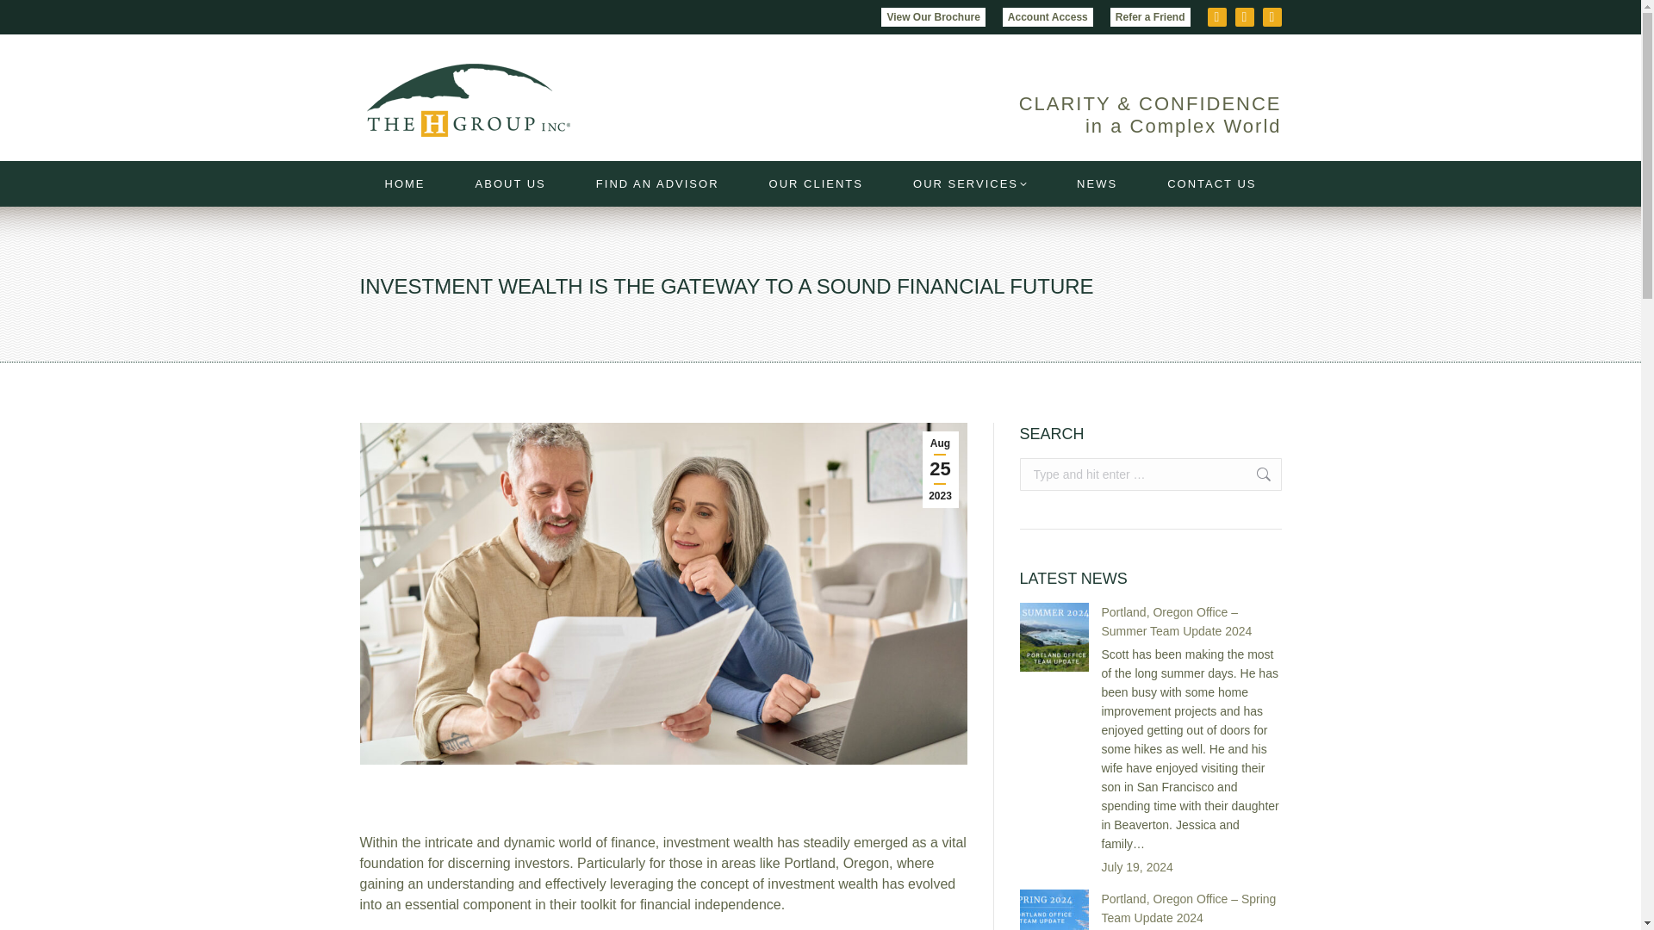 Image resolution: width=1654 pixels, height=930 pixels. Describe the element at coordinates (932, 17) in the screenshot. I see `View Our Brochure` at that location.